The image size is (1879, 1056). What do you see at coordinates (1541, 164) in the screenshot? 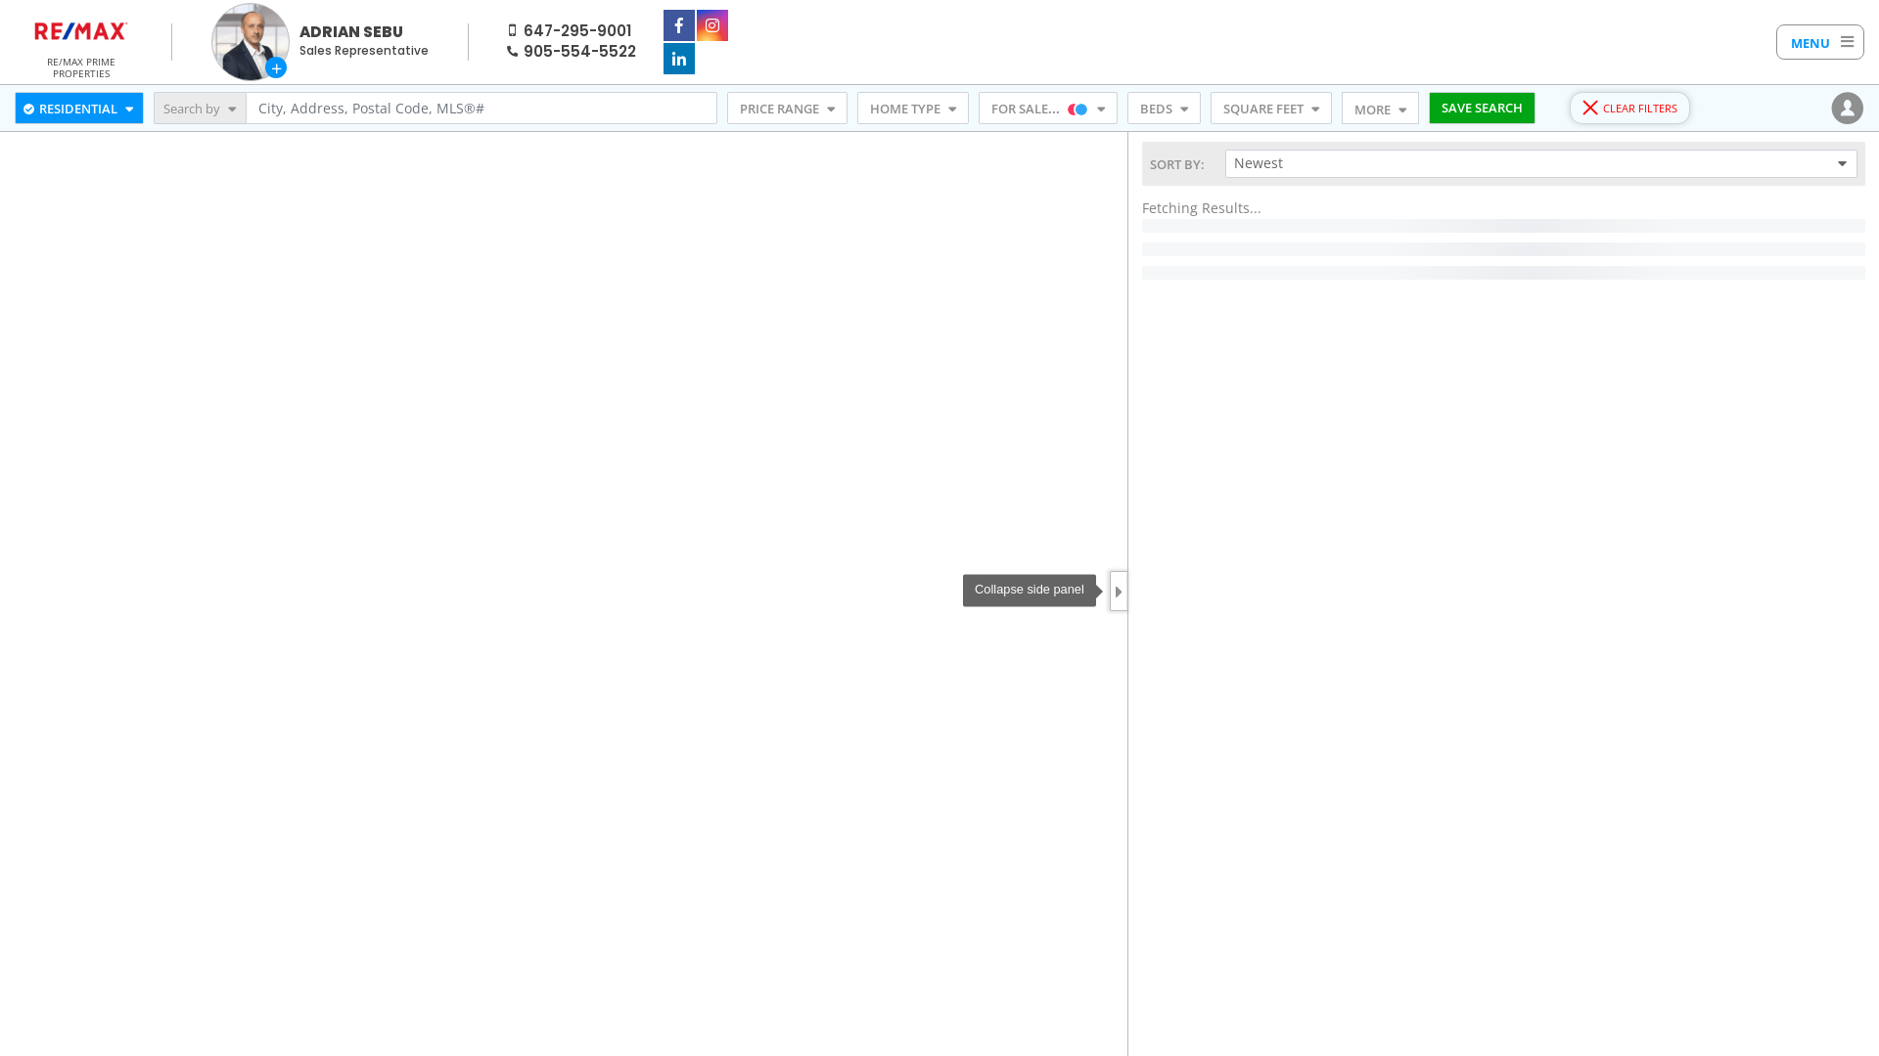
I see `Newest` at bounding box center [1541, 164].